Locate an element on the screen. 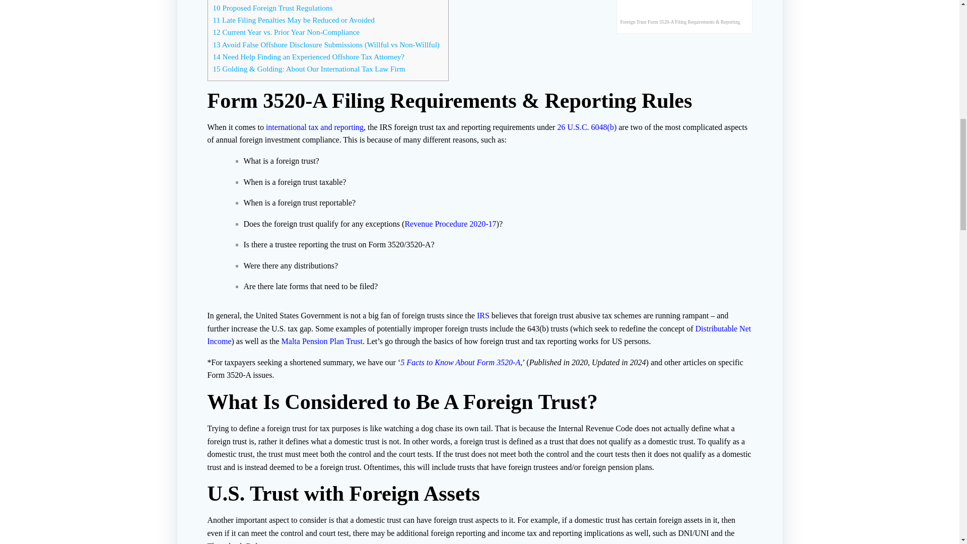  14 Need Help Finding an Experienced Offshore Tax Attorney? is located at coordinates (308, 56).